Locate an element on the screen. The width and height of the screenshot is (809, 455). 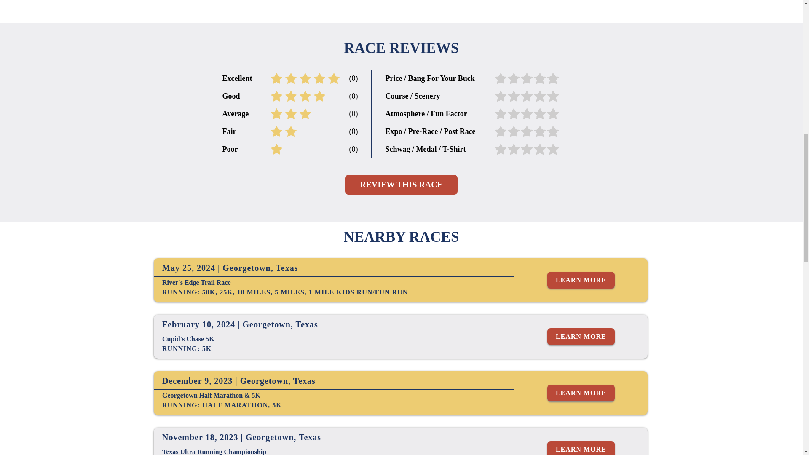
LEARN MORE is located at coordinates (581, 393).